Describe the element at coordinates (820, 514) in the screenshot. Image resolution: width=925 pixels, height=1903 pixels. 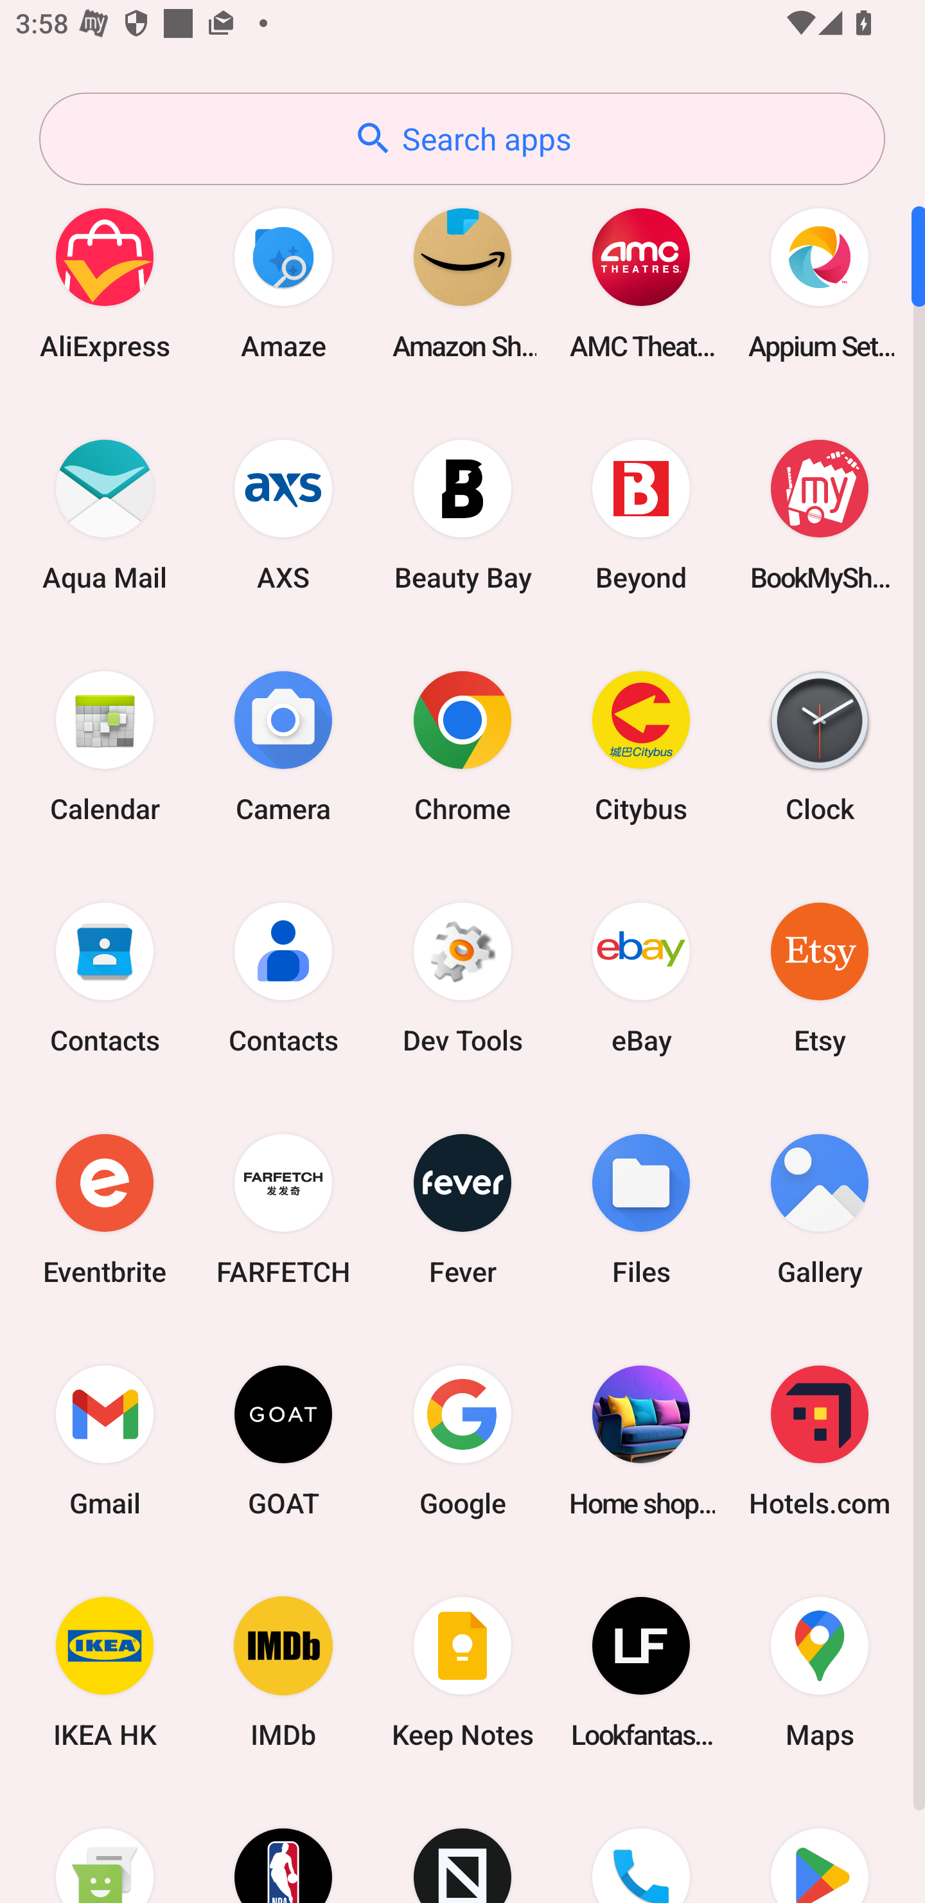
I see `BookMyShow` at that location.